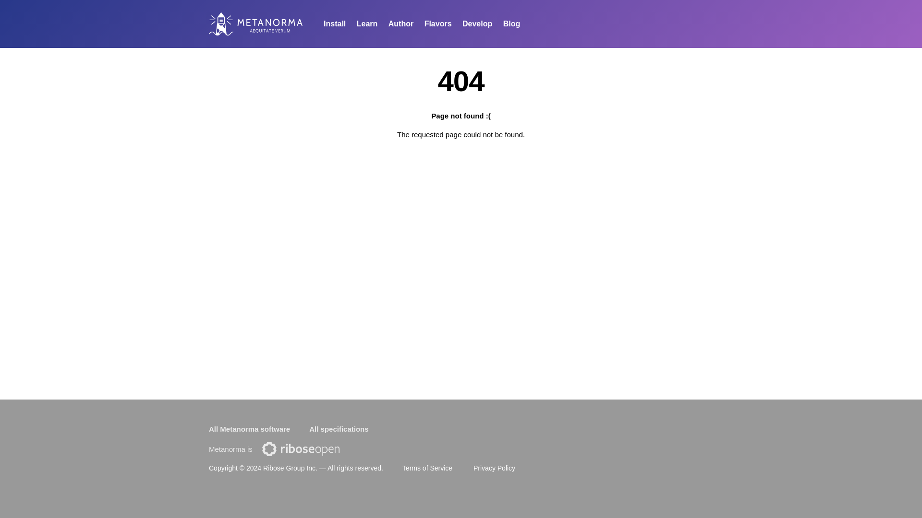 The image size is (922, 518). What do you see at coordinates (338, 429) in the screenshot?
I see `All specifications` at bounding box center [338, 429].